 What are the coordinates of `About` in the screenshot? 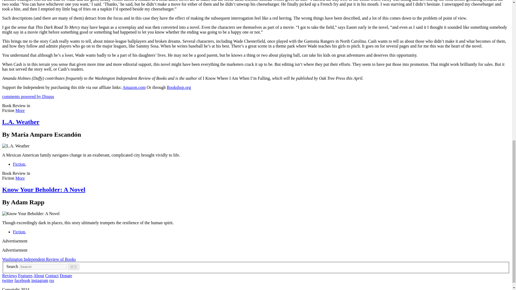 It's located at (39, 275).